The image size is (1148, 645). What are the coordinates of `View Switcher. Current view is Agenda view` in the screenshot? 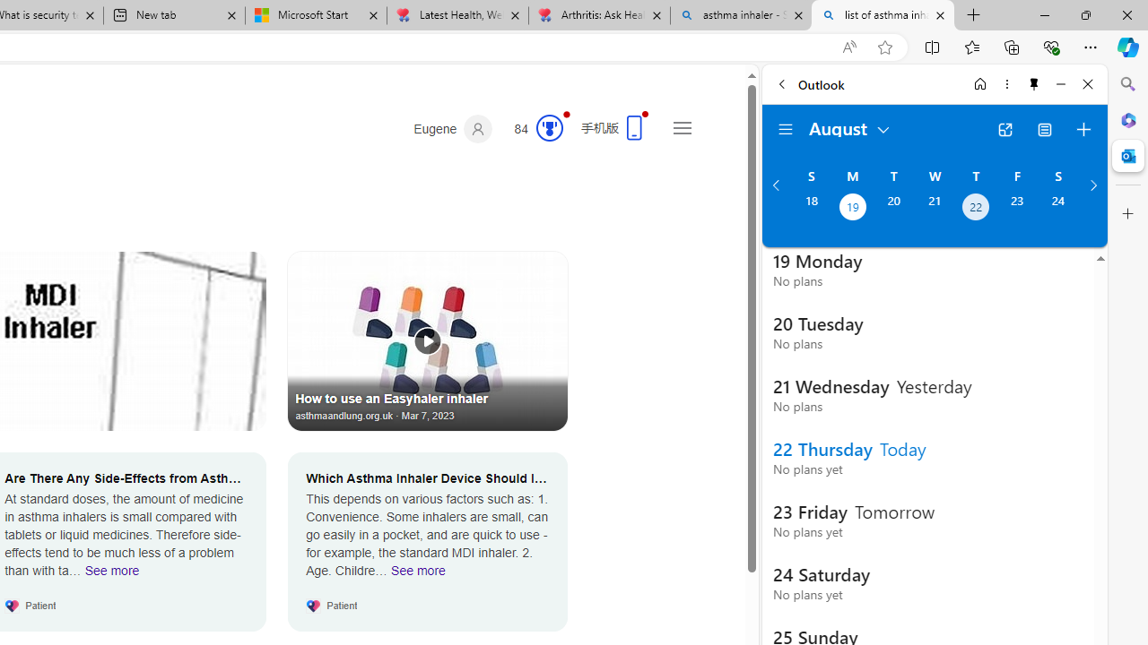 It's located at (1045, 129).